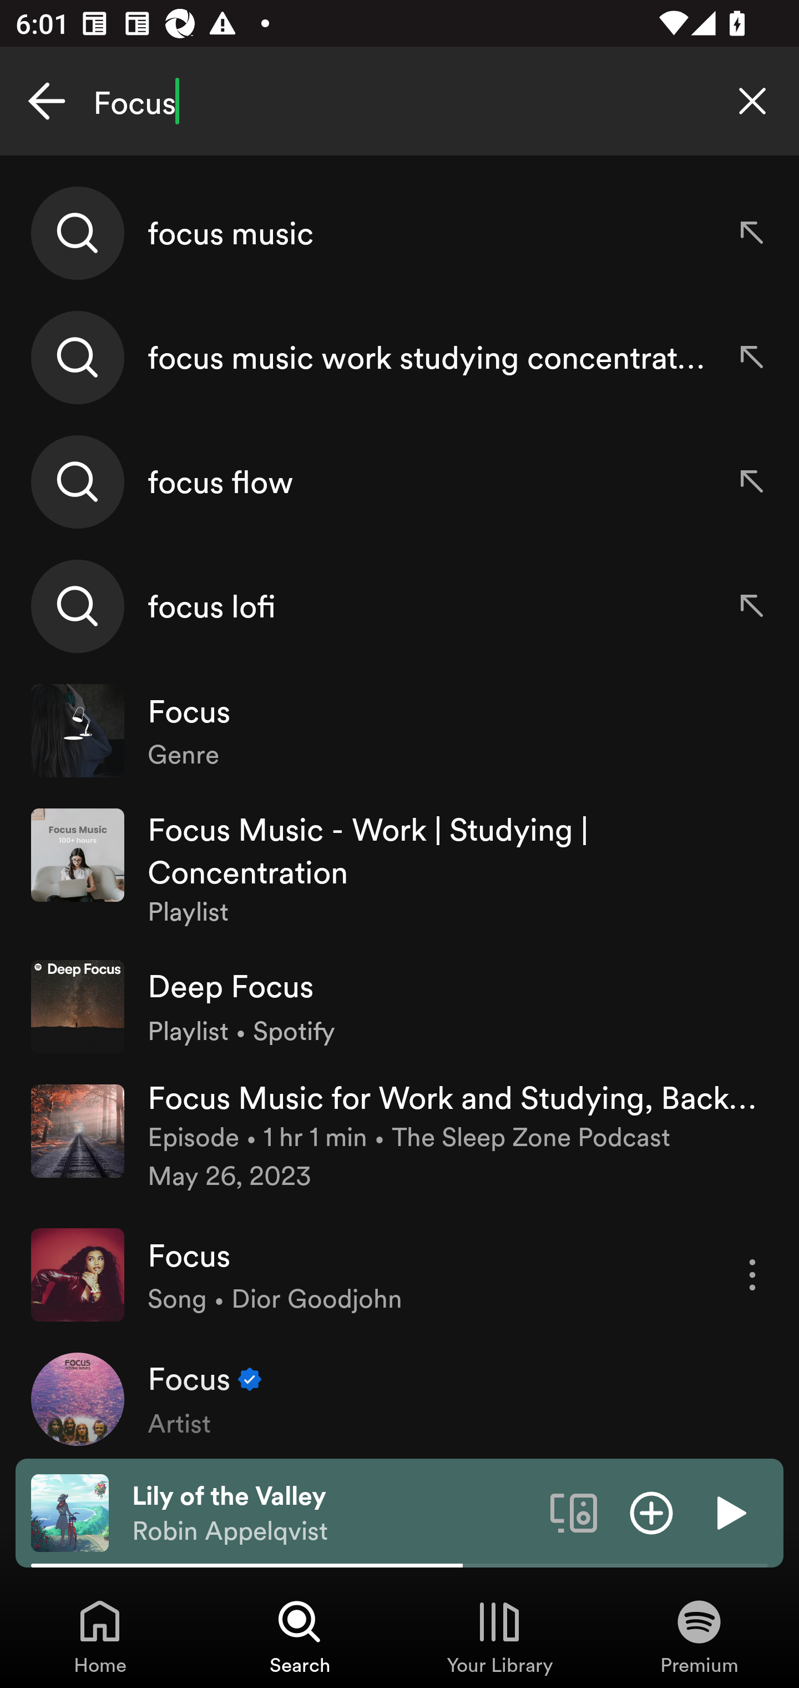 Image resolution: width=799 pixels, height=1688 pixels. What do you see at coordinates (300, 1636) in the screenshot?
I see `Search, Tab 2 of 4 Search Search` at bounding box center [300, 1636].